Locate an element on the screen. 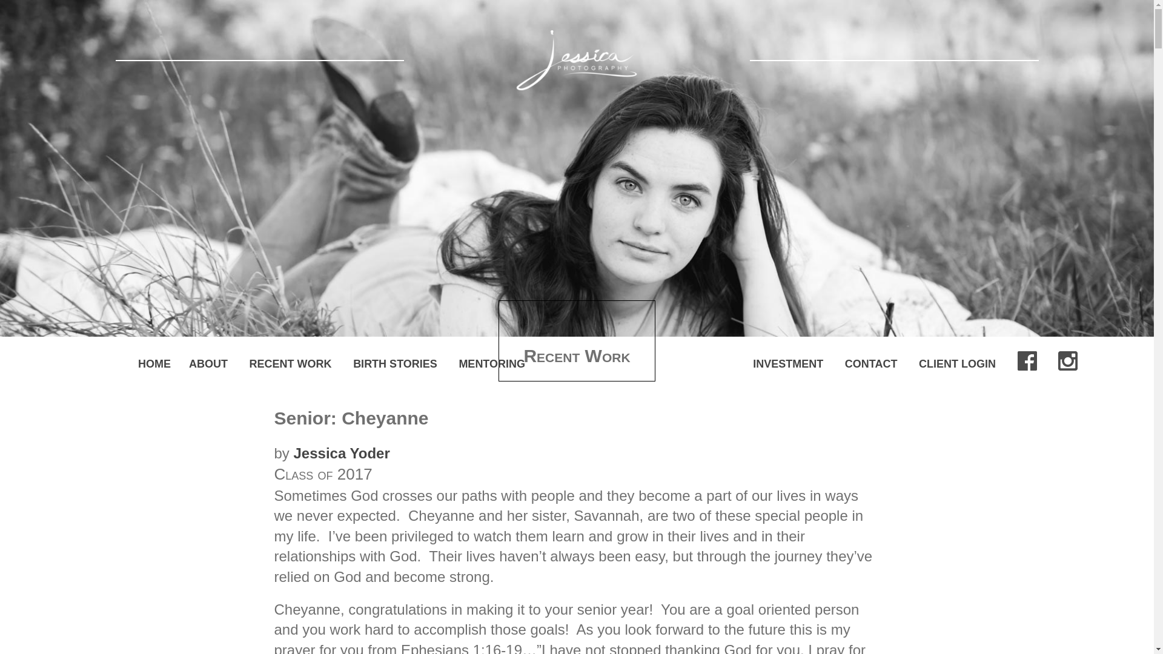 The height and width of the screenshot is (654, 1163). Find us on Facebook is located at coordinates (1027, 361).